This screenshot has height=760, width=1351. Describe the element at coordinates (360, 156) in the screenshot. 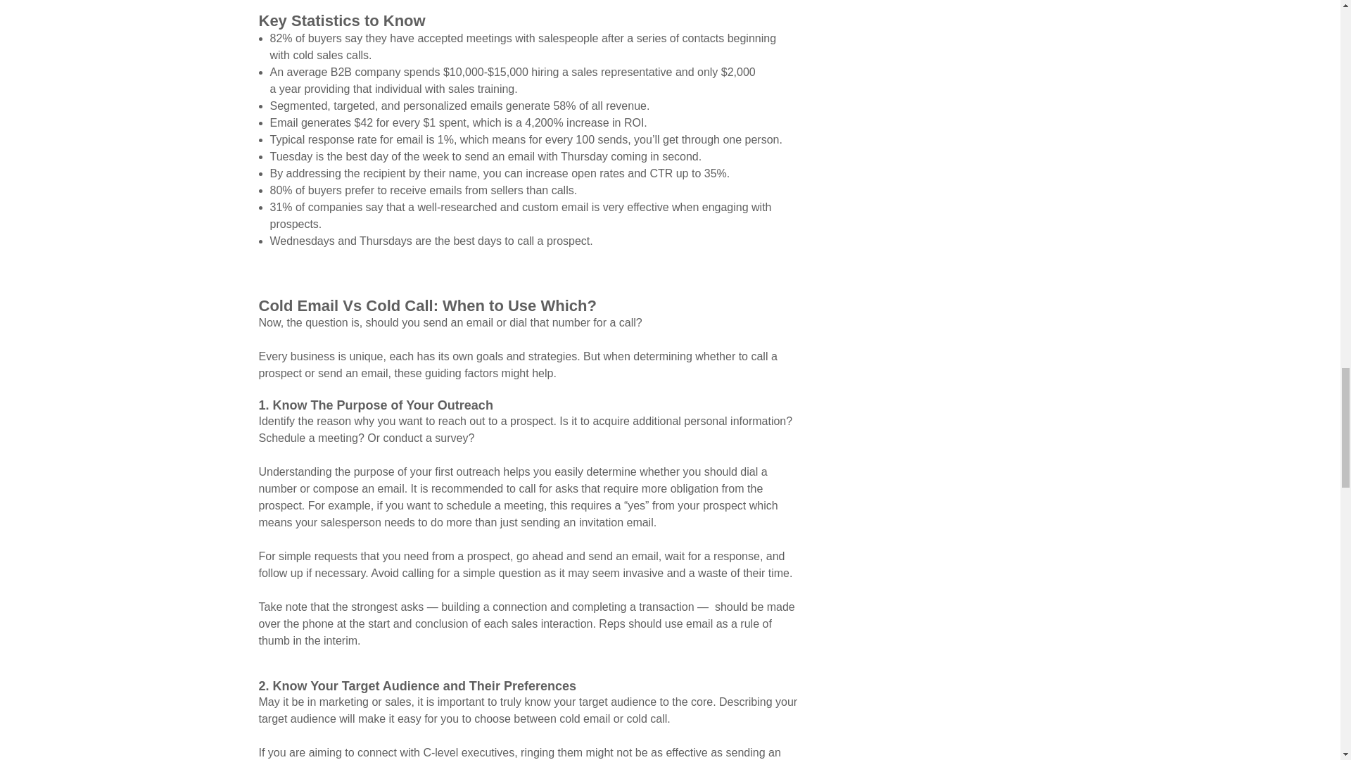

I see `Tuesday is the best day of the week` at that location.